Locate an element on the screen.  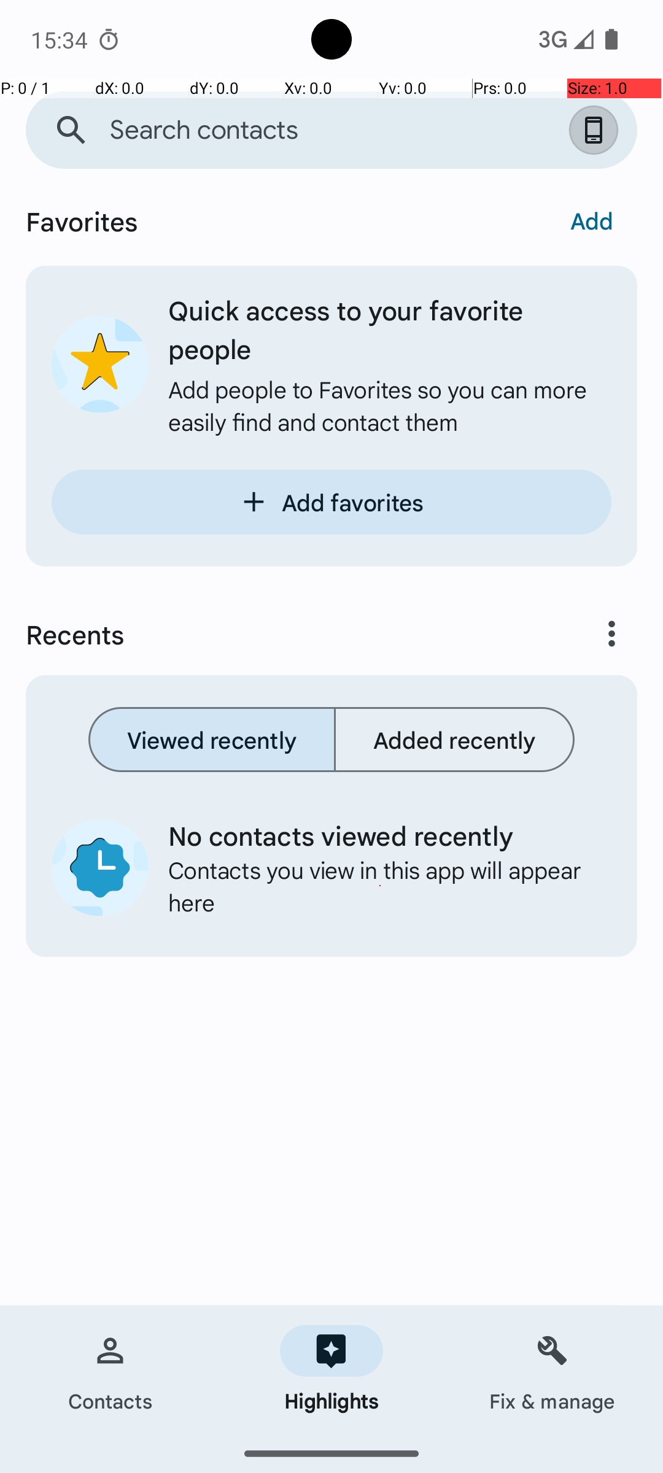
Viewed recently is located at coordinates (212, 740).